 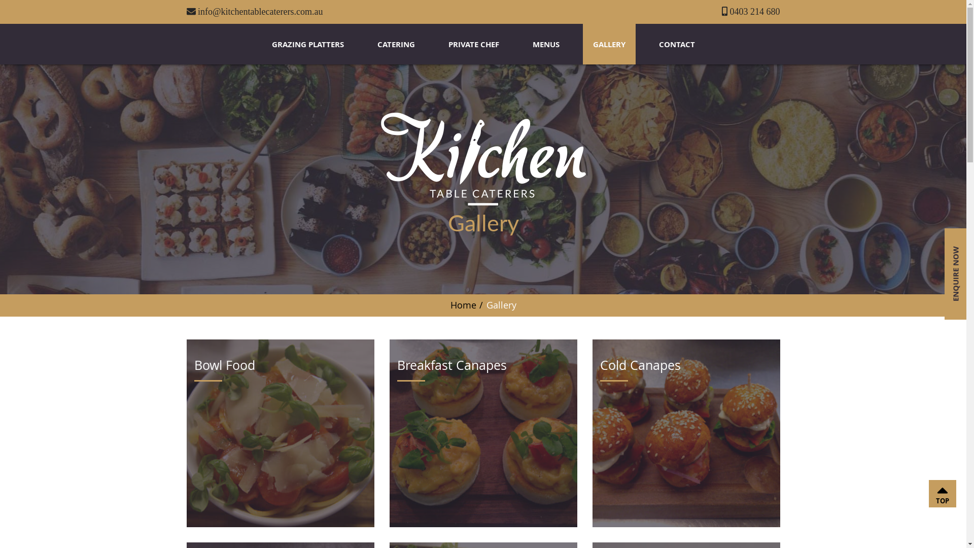 What do you see at coordinates (686, 433) in the screenshot?
I see `Cold Canapes` at bounding box center [686, 433].